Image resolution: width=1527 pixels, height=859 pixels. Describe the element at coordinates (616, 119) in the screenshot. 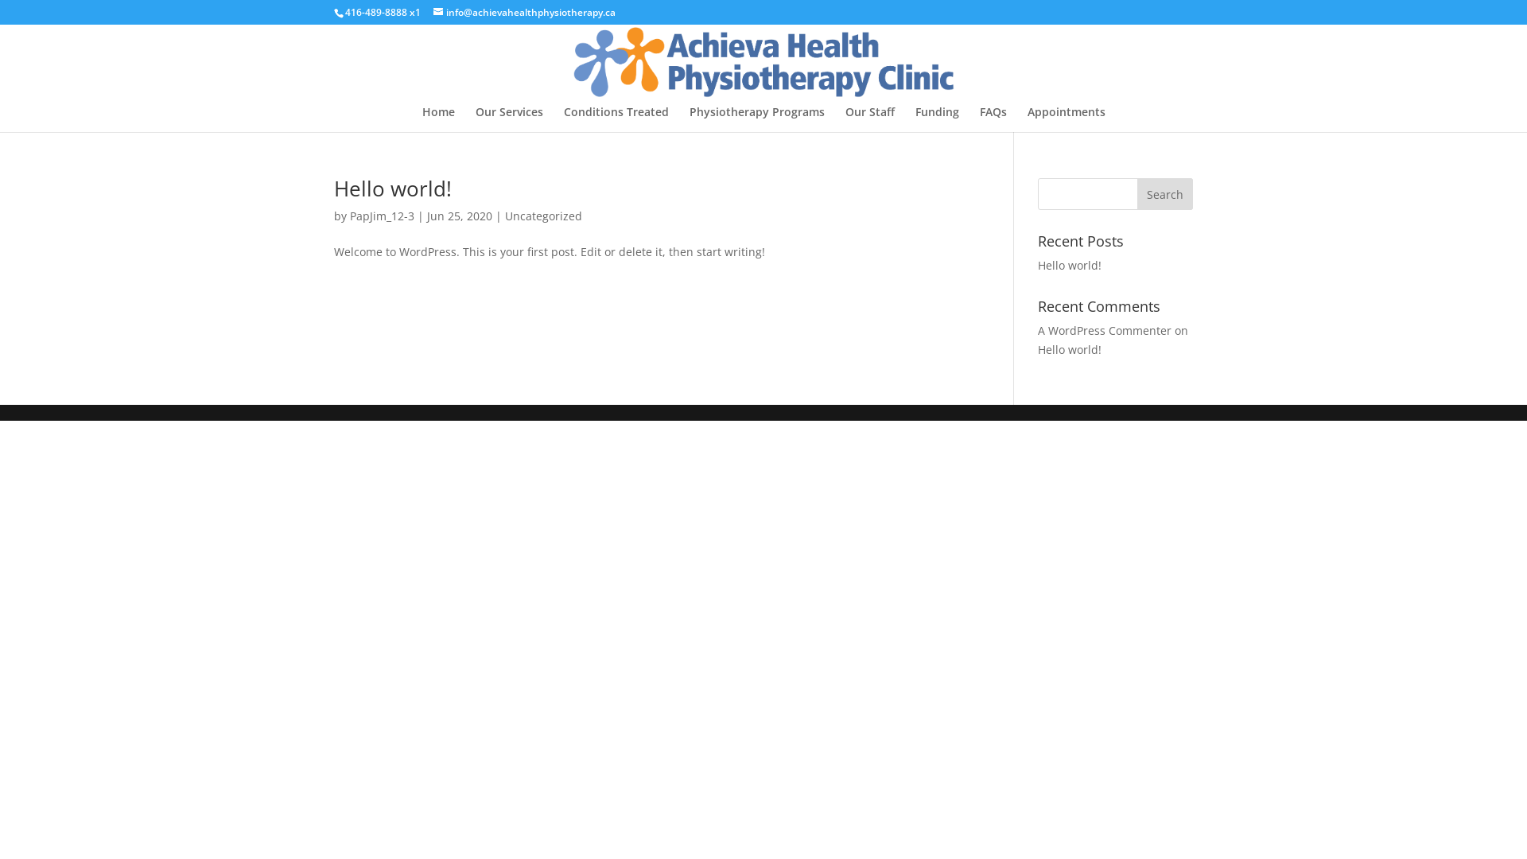

I see `Conditions Treated` at that location.